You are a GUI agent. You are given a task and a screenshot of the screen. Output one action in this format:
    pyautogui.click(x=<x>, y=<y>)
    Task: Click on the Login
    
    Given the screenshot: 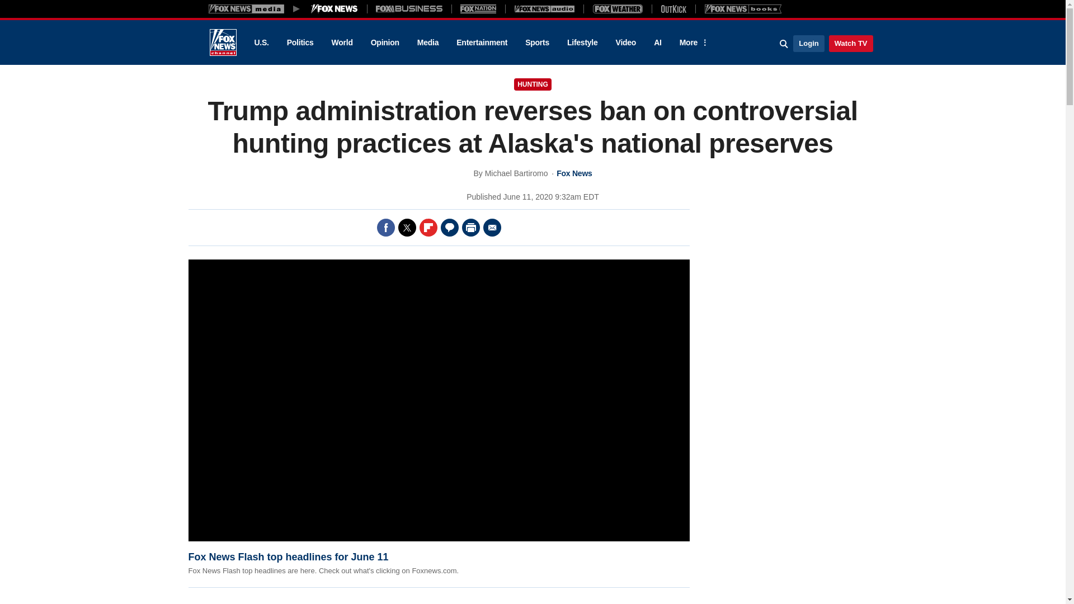 What is the action you would take?
    pyautogui.click(x=808, y=43)
    